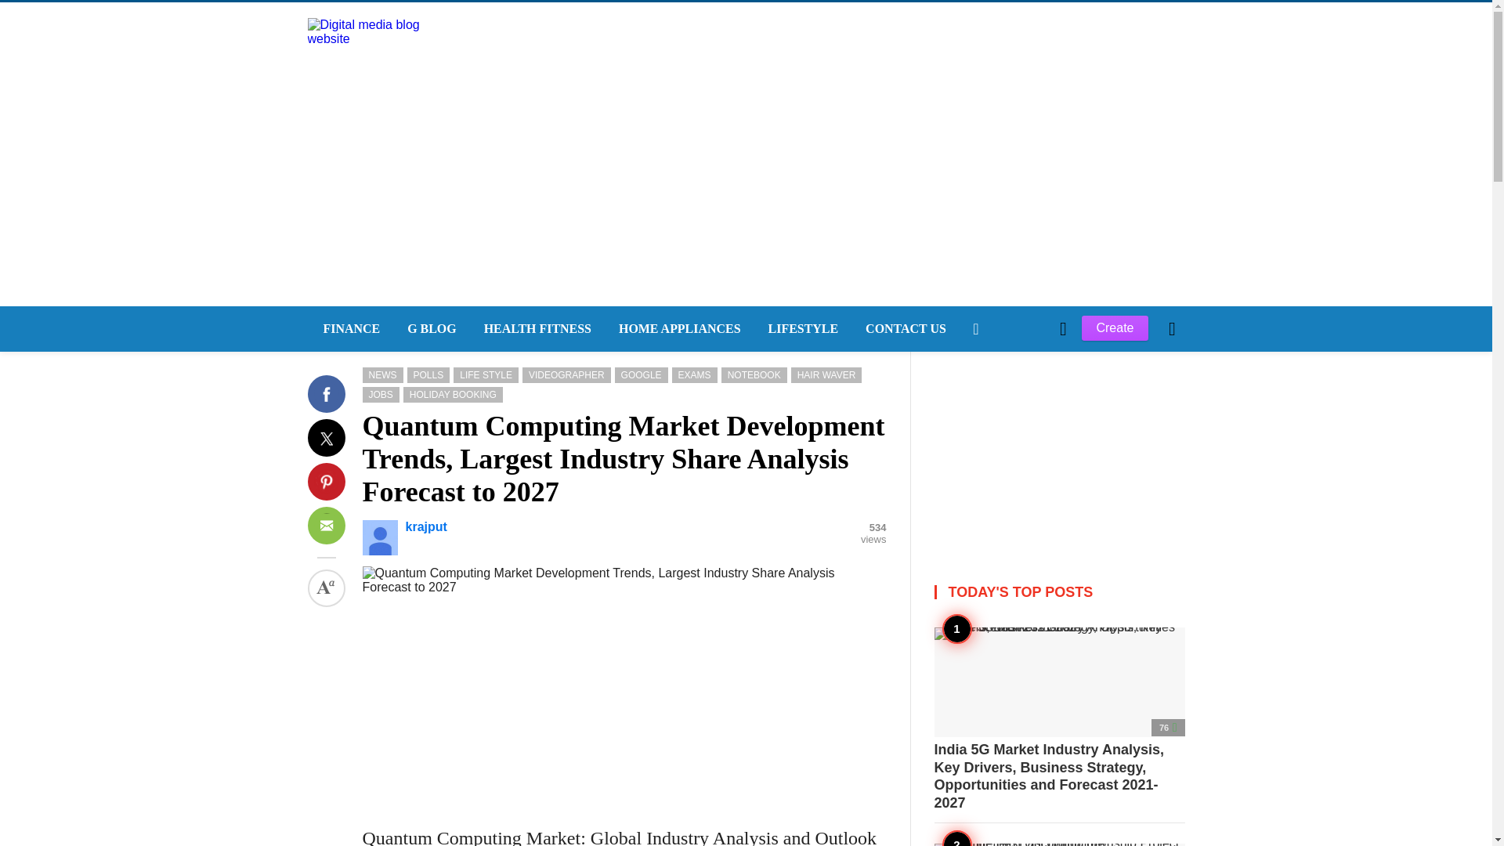 The image size is (1504, 846). What do you see at coordinates (995, 594) in the screenshot?
I see `Log in` at bounding box center [995, 594].